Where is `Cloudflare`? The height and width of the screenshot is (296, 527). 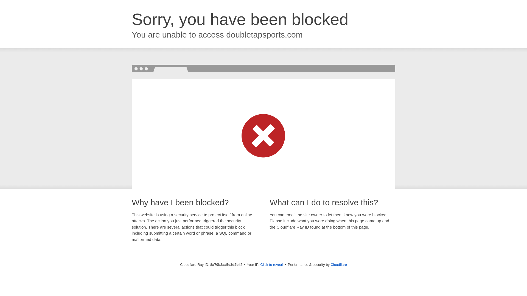
Cloudflare is located at coordinates (339, 264).